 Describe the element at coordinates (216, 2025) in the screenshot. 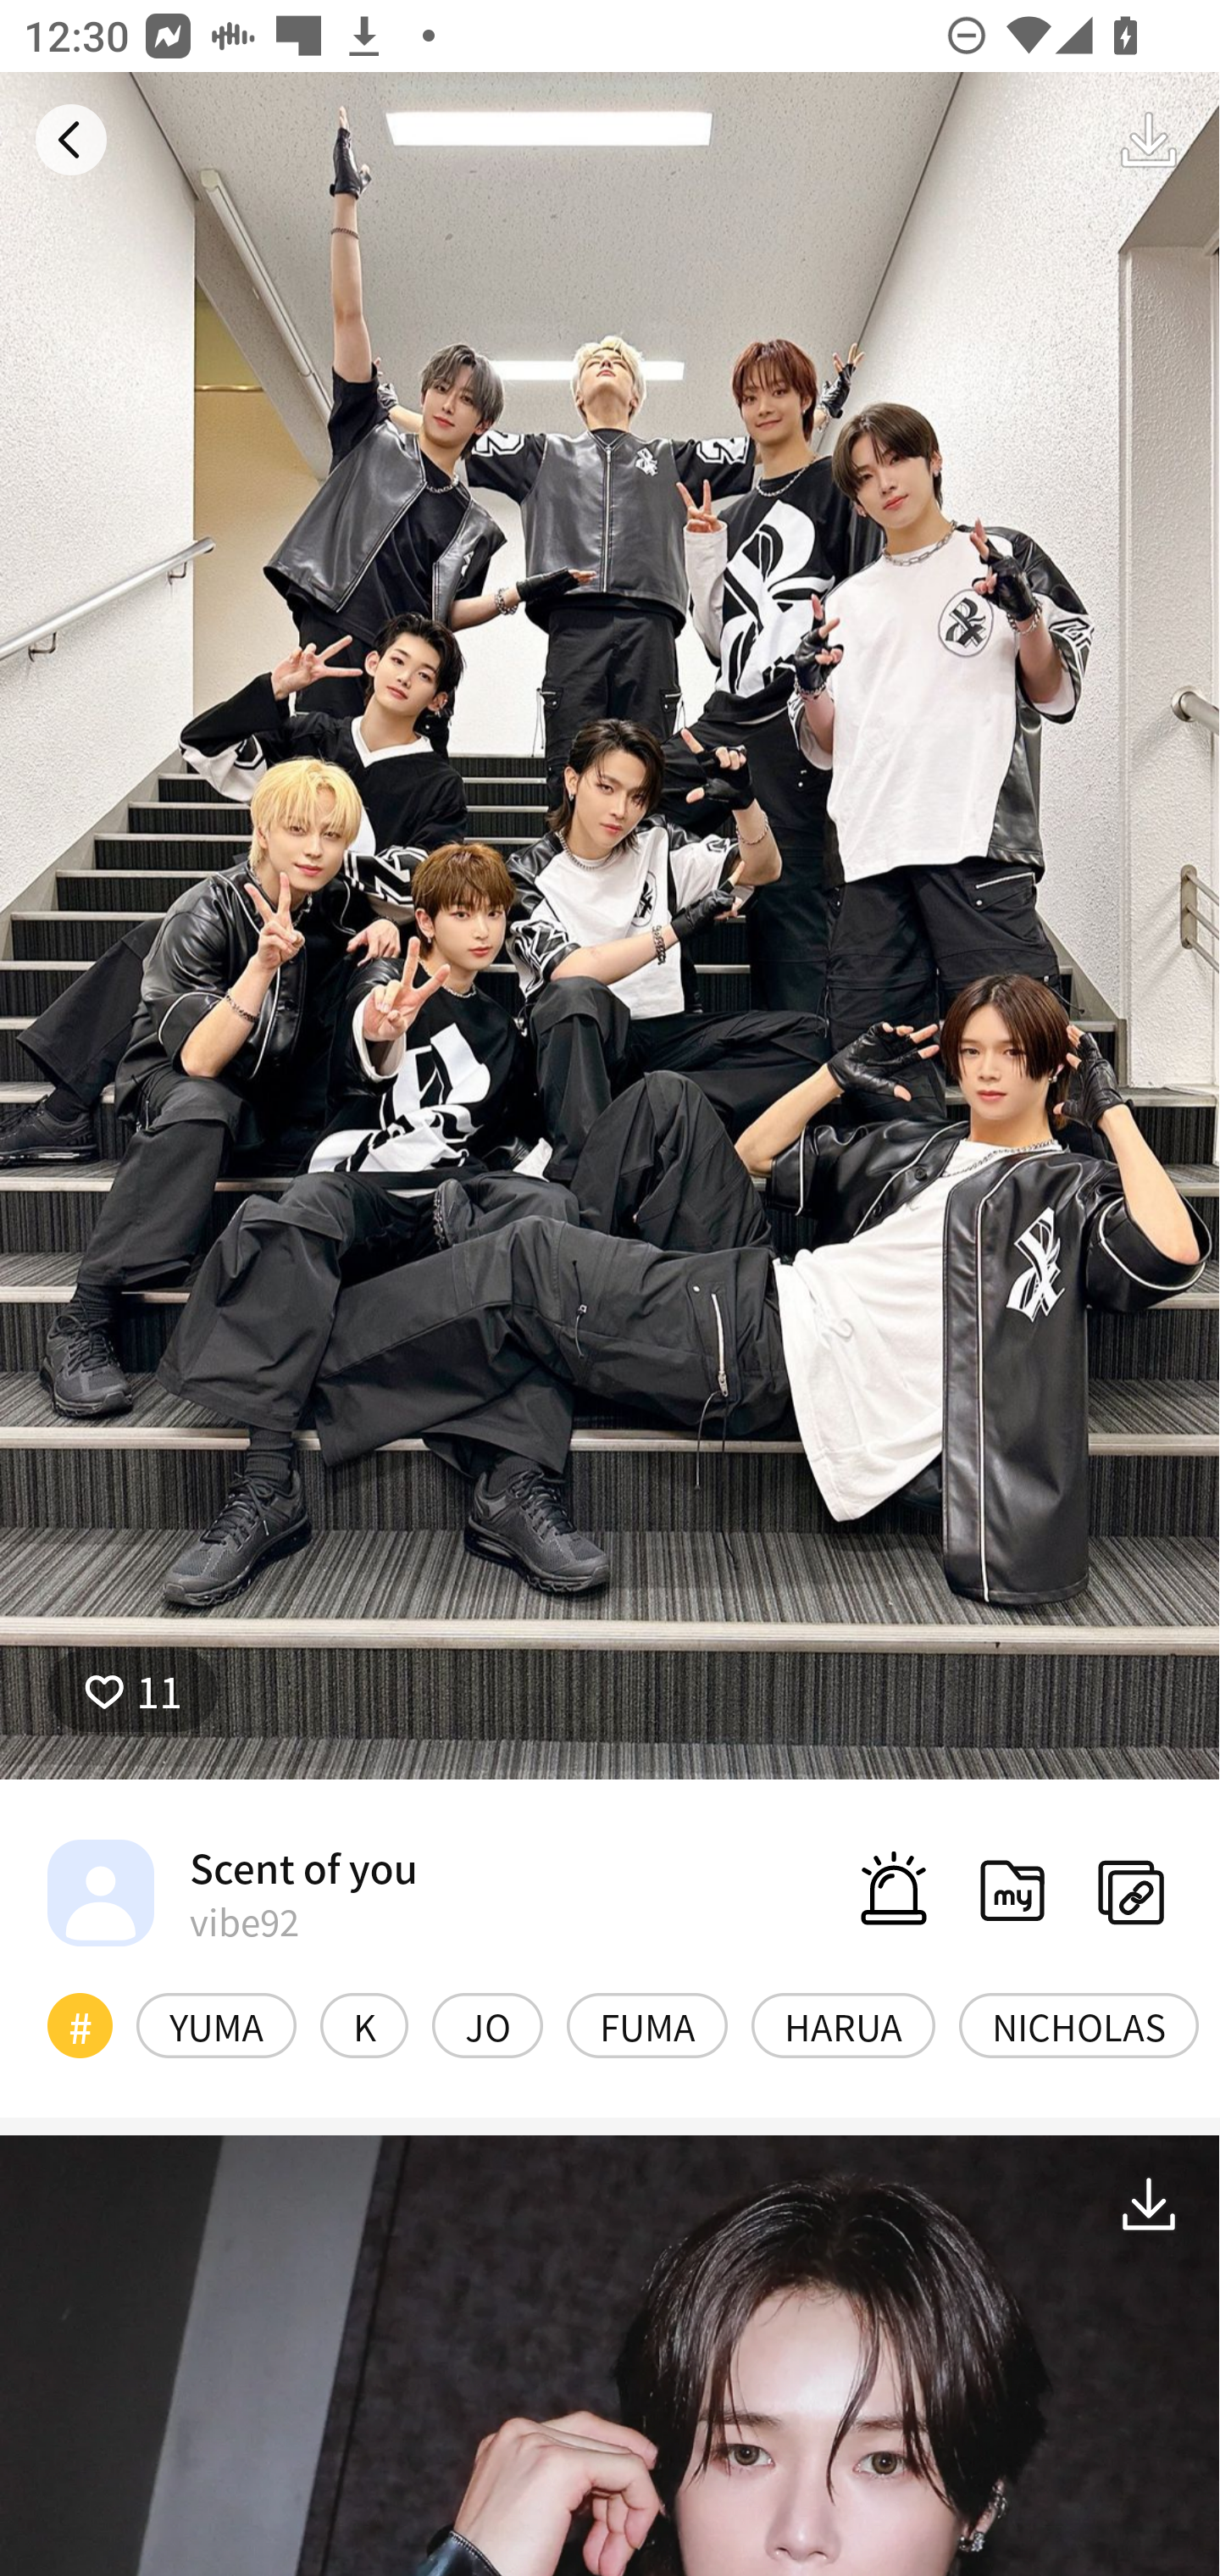

I see `YUMA` at that location.